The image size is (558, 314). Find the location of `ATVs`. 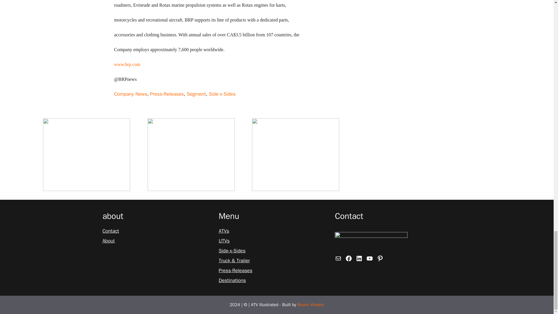

ATVs is located at coordinates (224, 231).